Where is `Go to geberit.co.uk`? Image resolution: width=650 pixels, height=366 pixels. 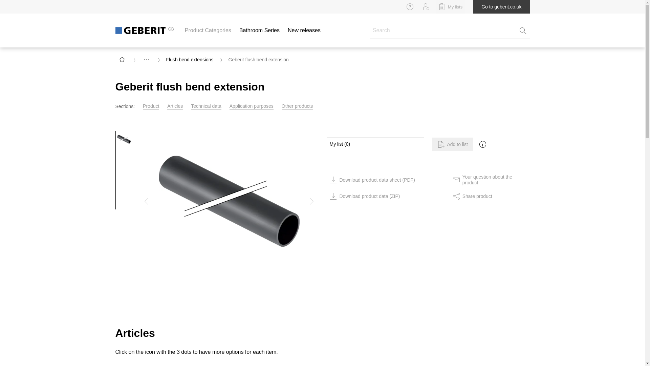
Go to geberit.co.uk is located at coordinates (501, 6).